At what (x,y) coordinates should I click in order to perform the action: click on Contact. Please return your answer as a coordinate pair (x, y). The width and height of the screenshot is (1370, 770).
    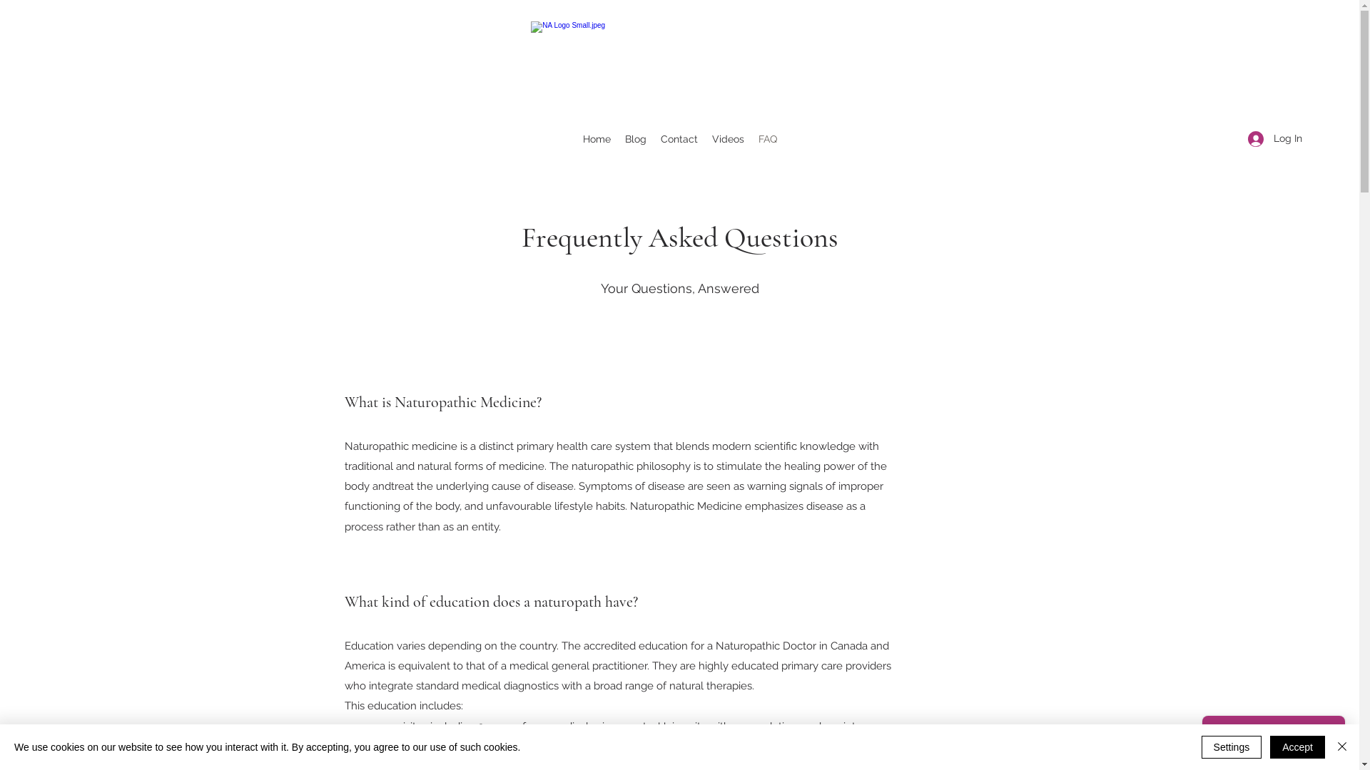
    Looking at the image, I should click on (679, 139).